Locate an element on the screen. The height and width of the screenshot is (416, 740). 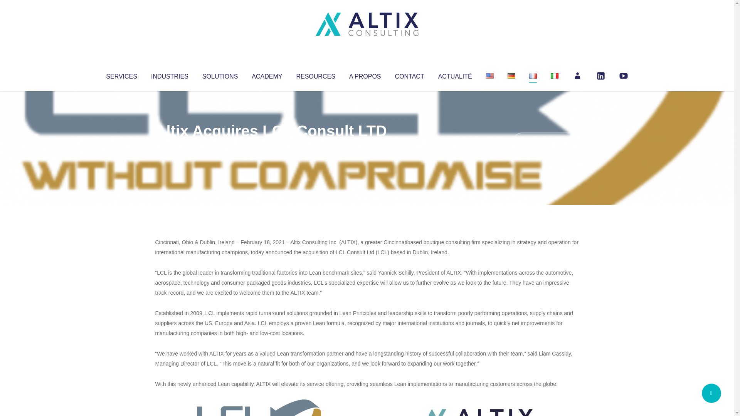
Altix is located at coordinates (170, 146).